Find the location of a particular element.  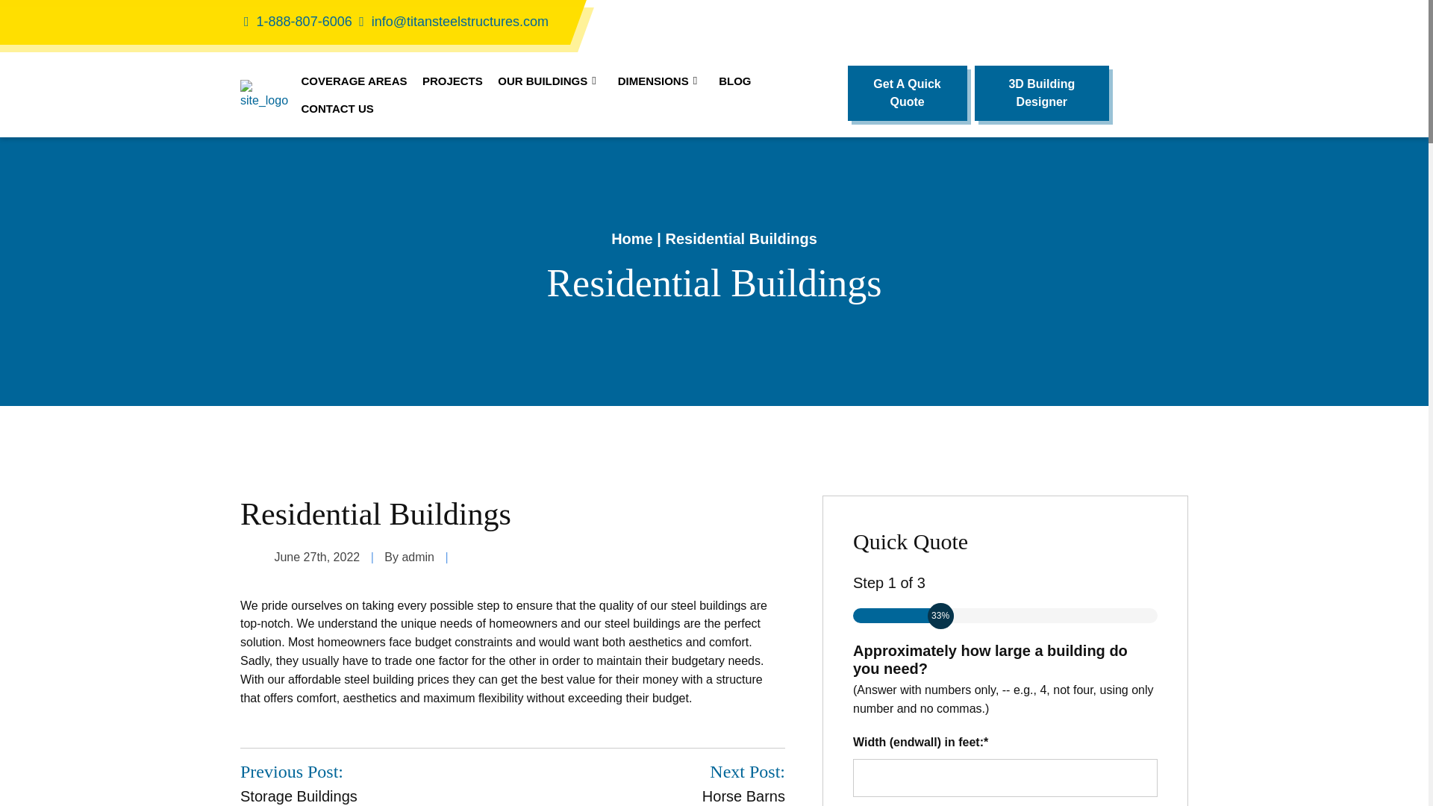

PROJECTS is located at coordinates (452, 81).